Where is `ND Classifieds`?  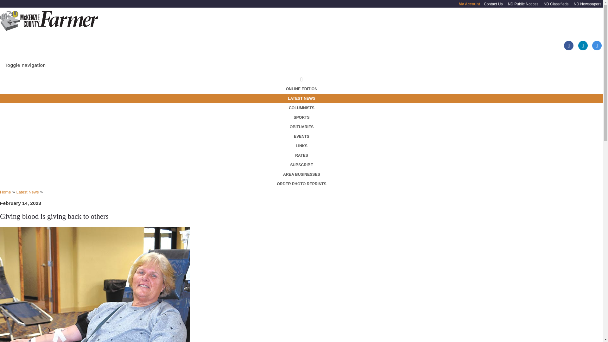 ND Classifieds is located at coordinates (556, 4).